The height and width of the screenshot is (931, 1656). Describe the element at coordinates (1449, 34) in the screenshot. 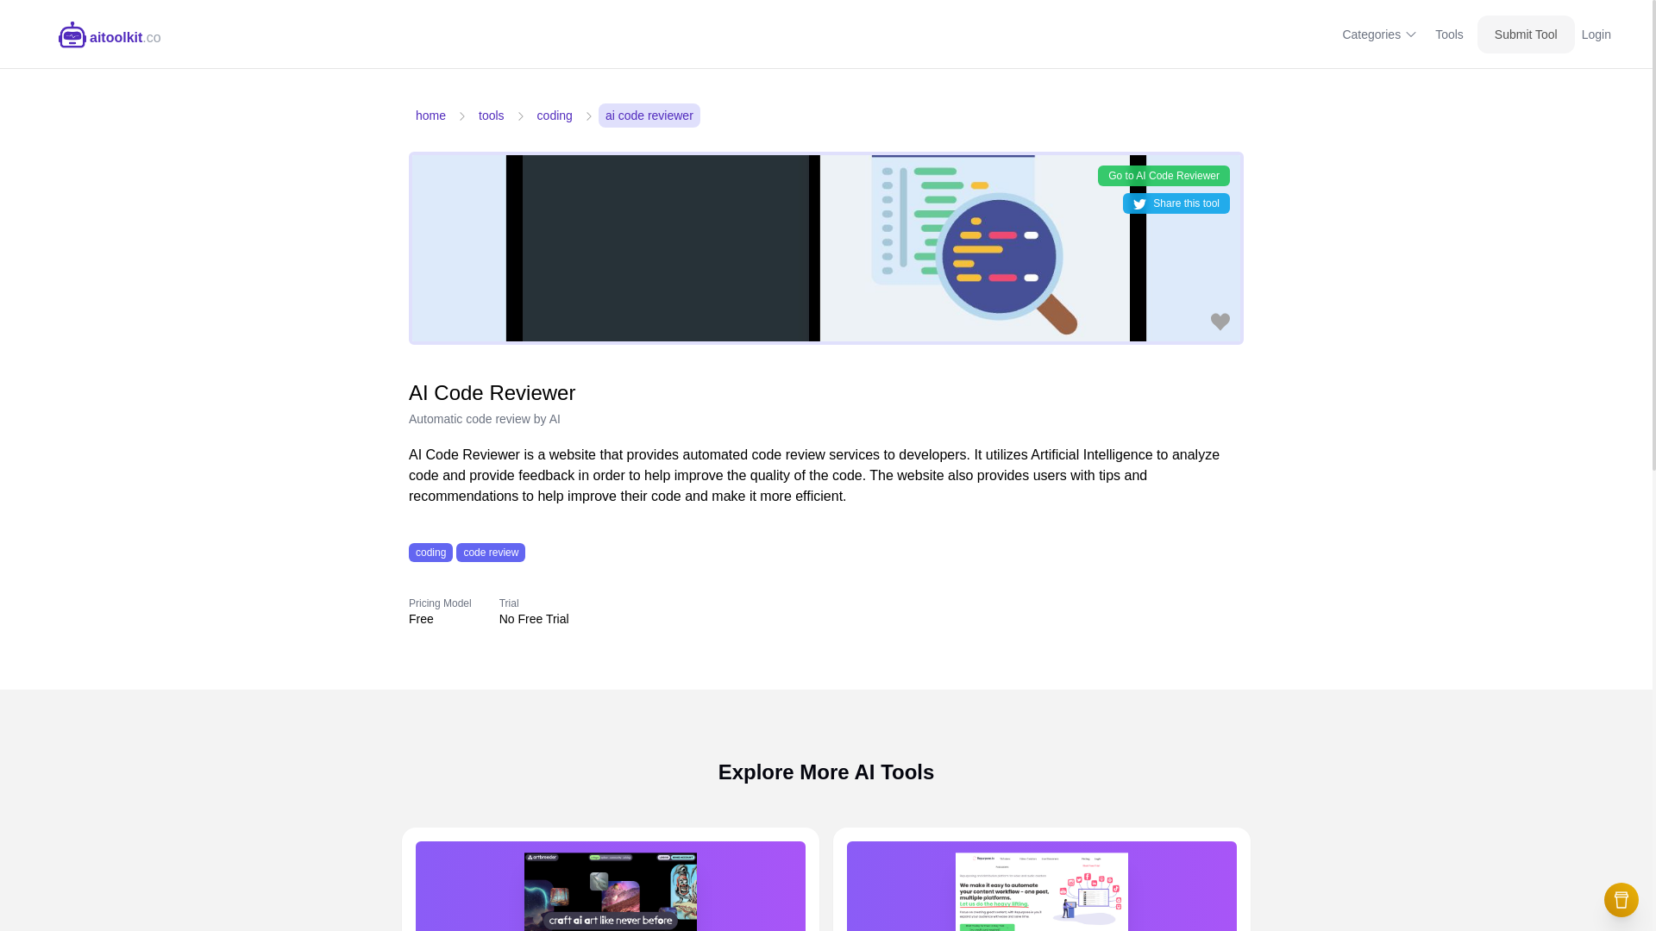

I see `Tools` at that location.